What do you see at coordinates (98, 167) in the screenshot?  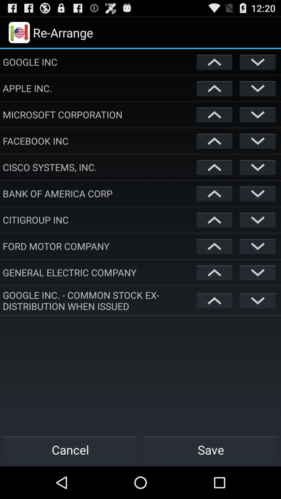 I see `flip to cisco systems, inc. icon` at bounding box center [98, 167].